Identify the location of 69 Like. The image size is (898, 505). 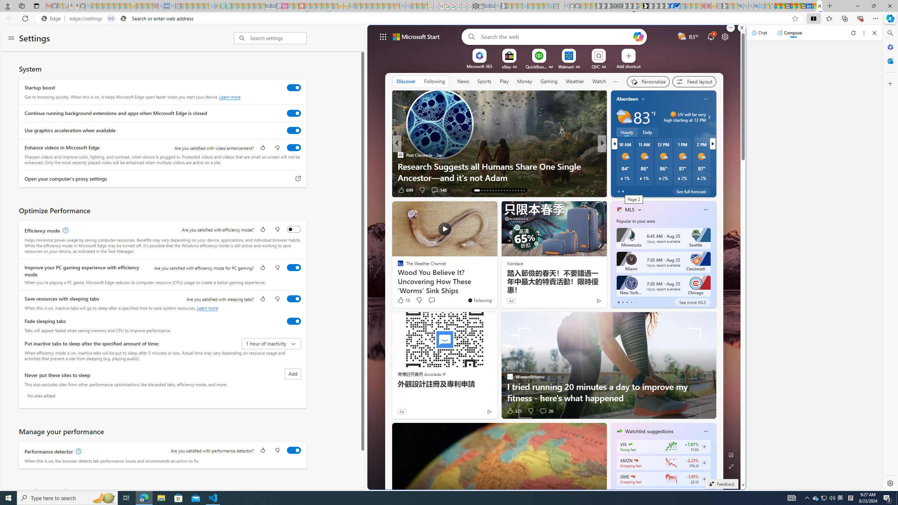
(620, 190).